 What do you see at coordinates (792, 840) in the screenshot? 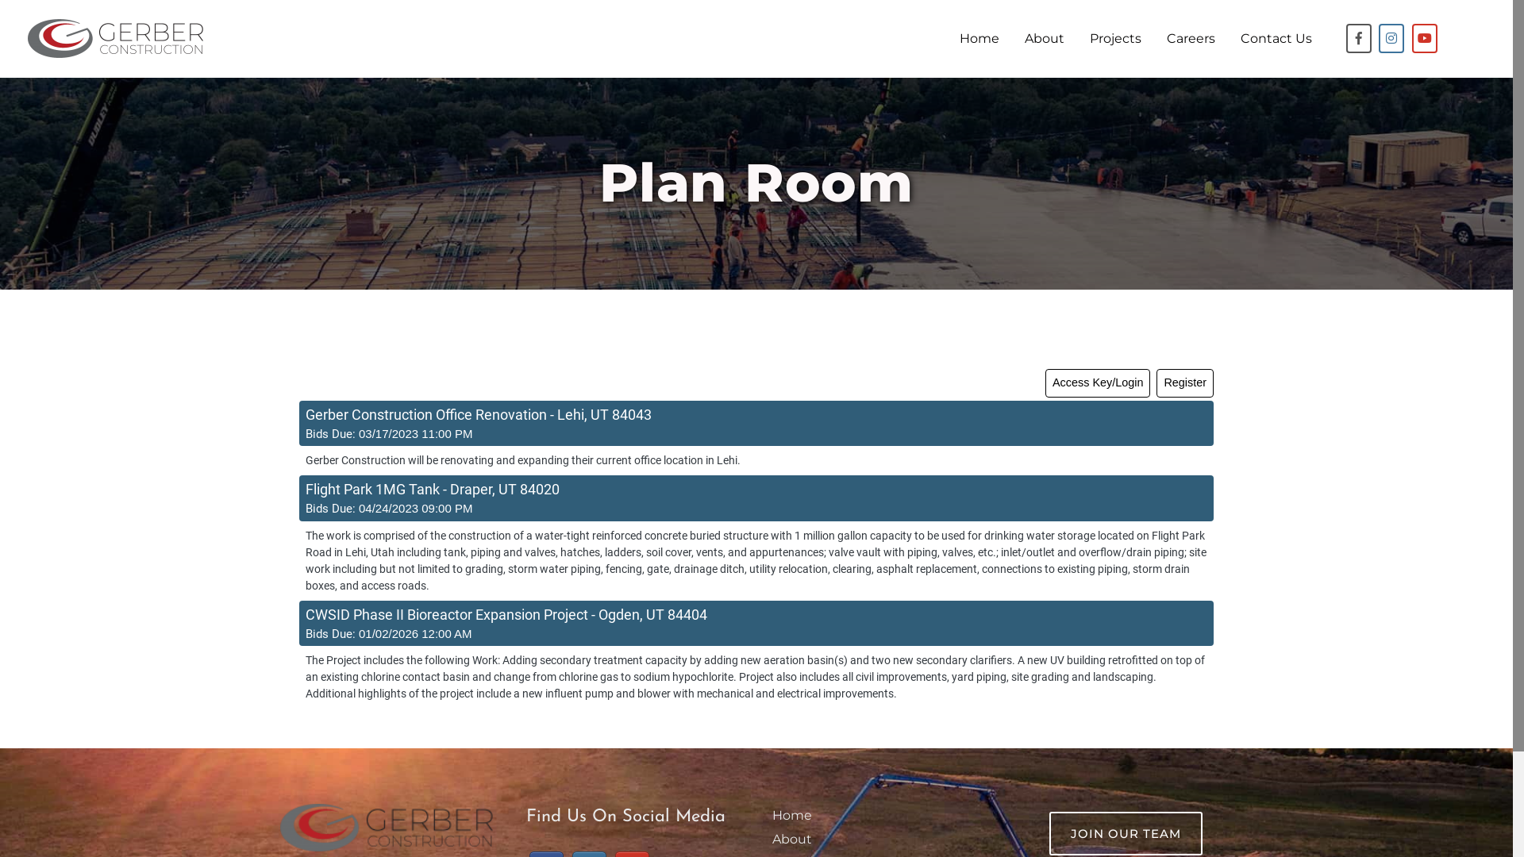
I see `About` at bounding box center [792, 840].